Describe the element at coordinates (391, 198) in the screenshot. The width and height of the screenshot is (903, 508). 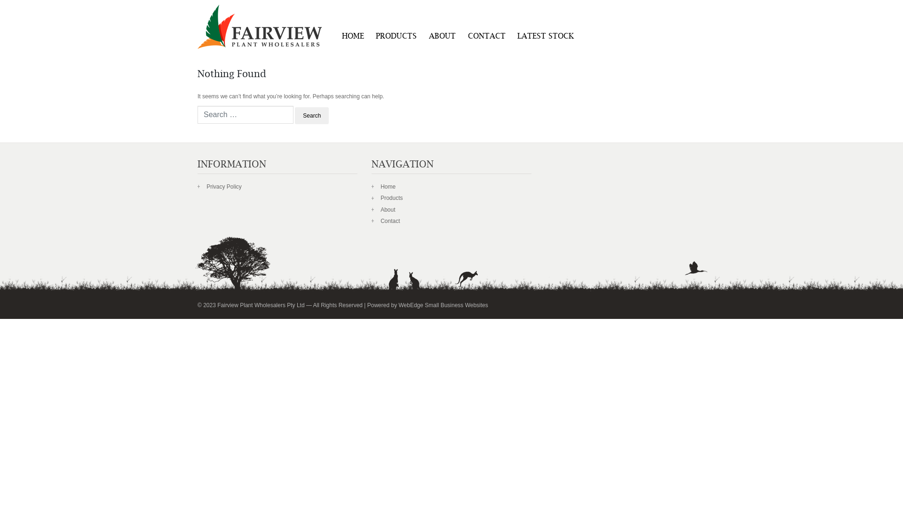
I see `Products` at that location.